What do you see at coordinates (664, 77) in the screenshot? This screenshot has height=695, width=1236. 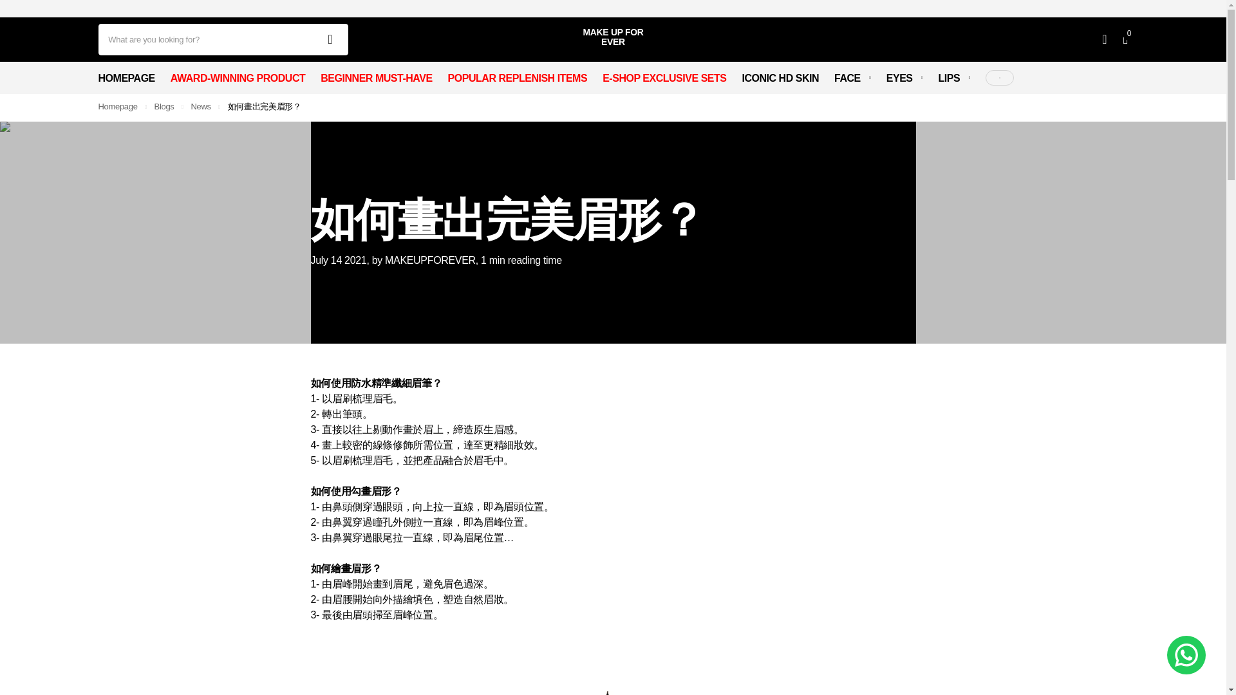 I see `E-SHOP EXCLUSIVE SETS` at bounding box center [664, 77].